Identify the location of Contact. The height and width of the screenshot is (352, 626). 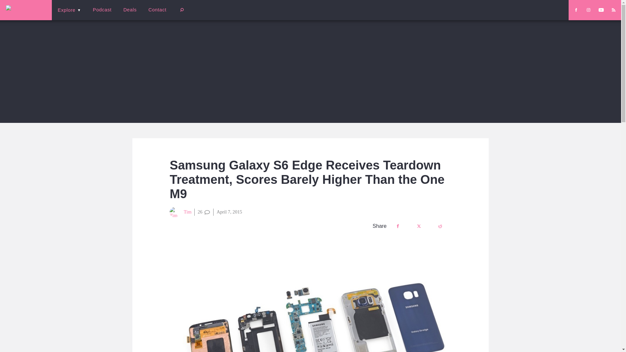
(157, 10).